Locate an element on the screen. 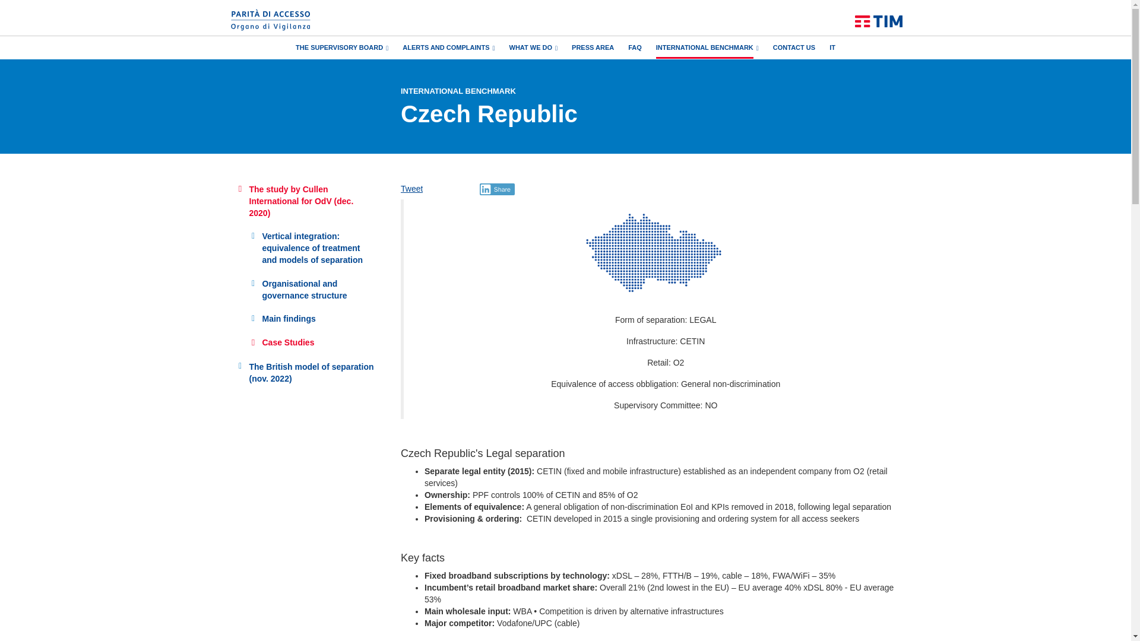 The height and width of the screenshot is (641, 1140). IT is located at coordinates (832, 47).